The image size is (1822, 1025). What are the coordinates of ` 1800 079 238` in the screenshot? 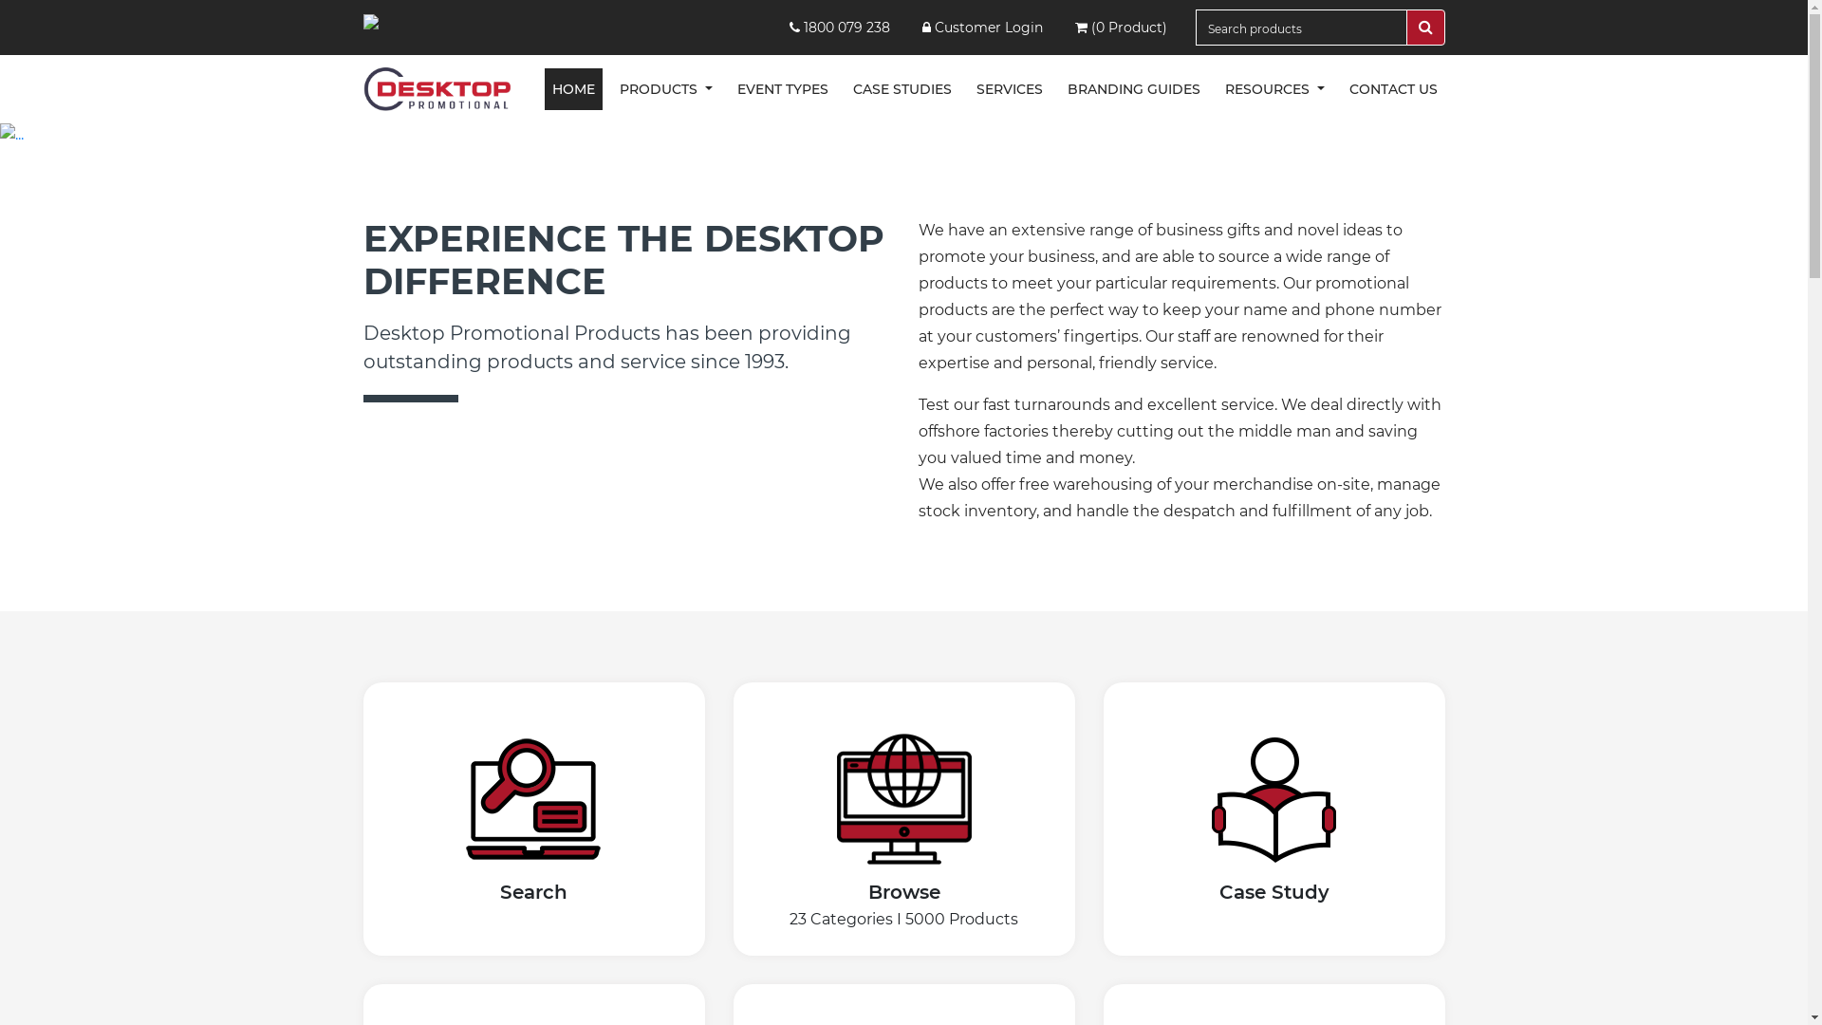 It's located at (840, 28).